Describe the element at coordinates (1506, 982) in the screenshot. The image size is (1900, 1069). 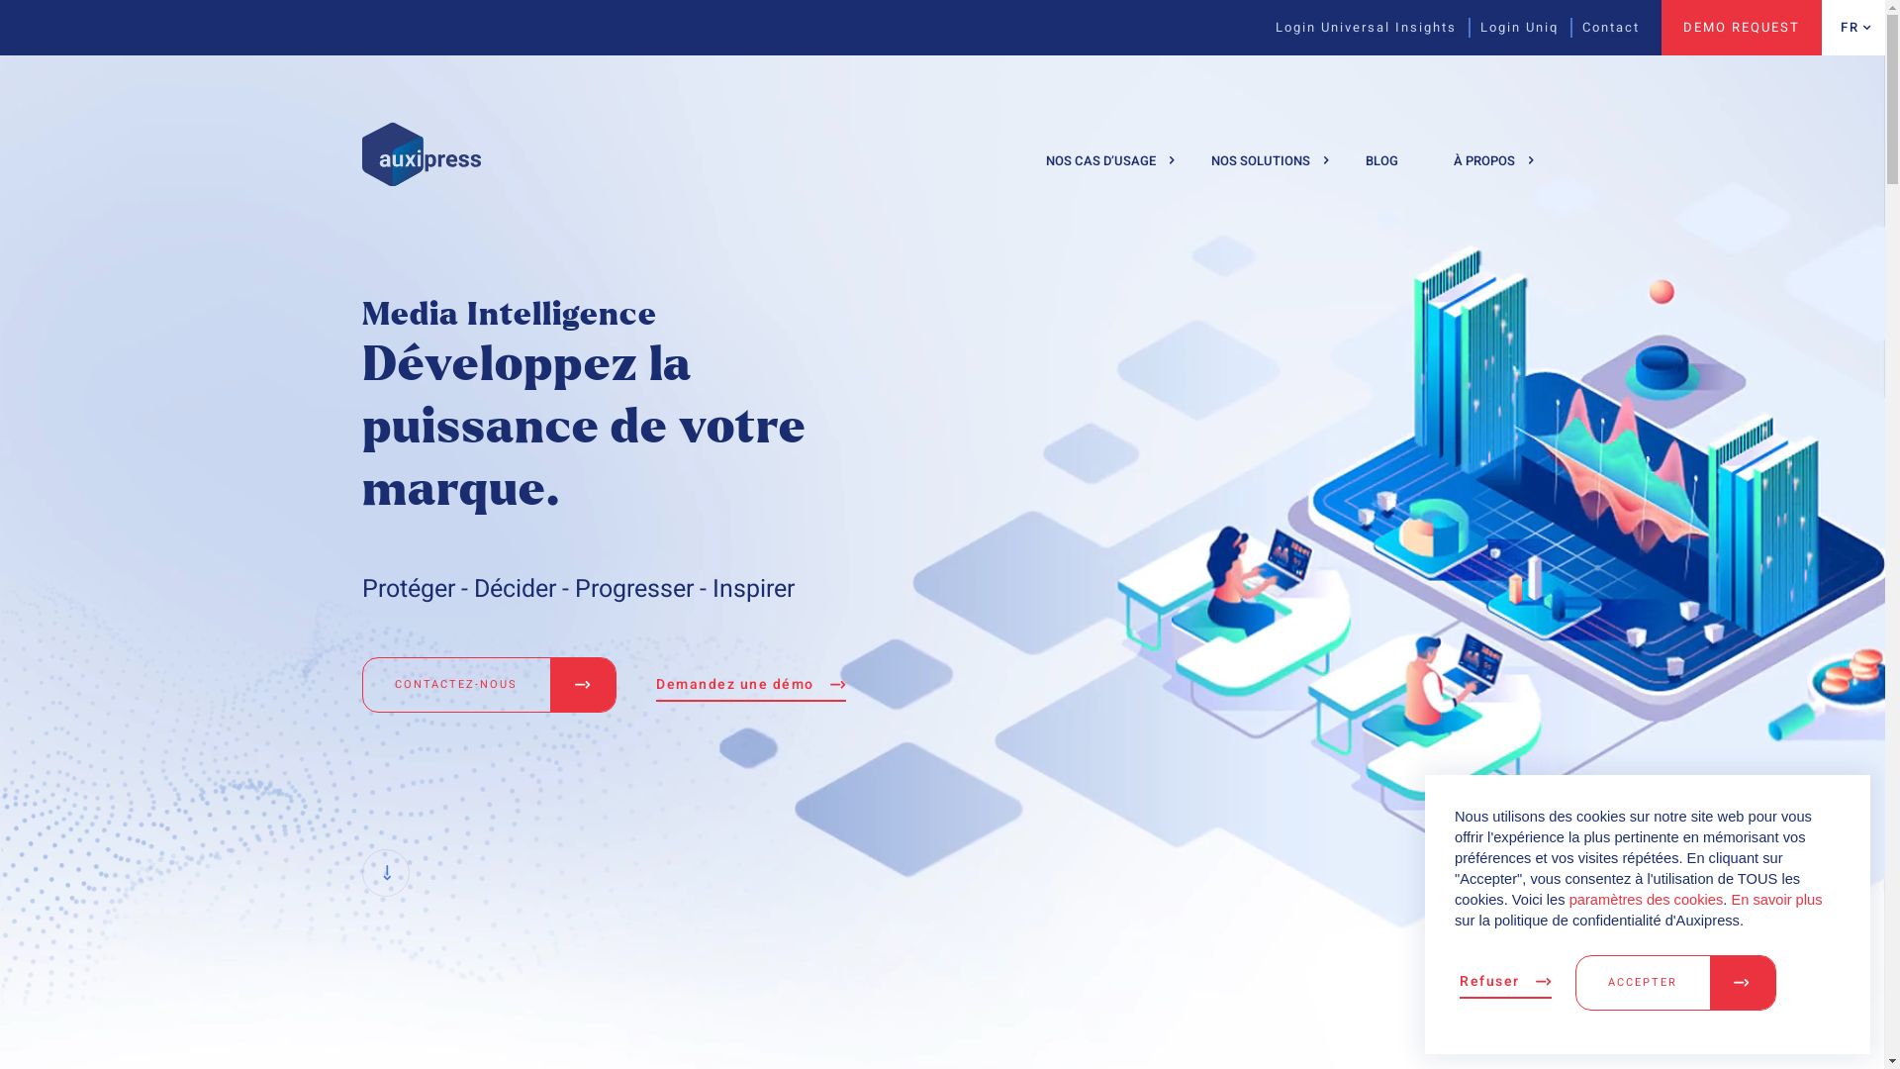
I see `Refuser` at that location.